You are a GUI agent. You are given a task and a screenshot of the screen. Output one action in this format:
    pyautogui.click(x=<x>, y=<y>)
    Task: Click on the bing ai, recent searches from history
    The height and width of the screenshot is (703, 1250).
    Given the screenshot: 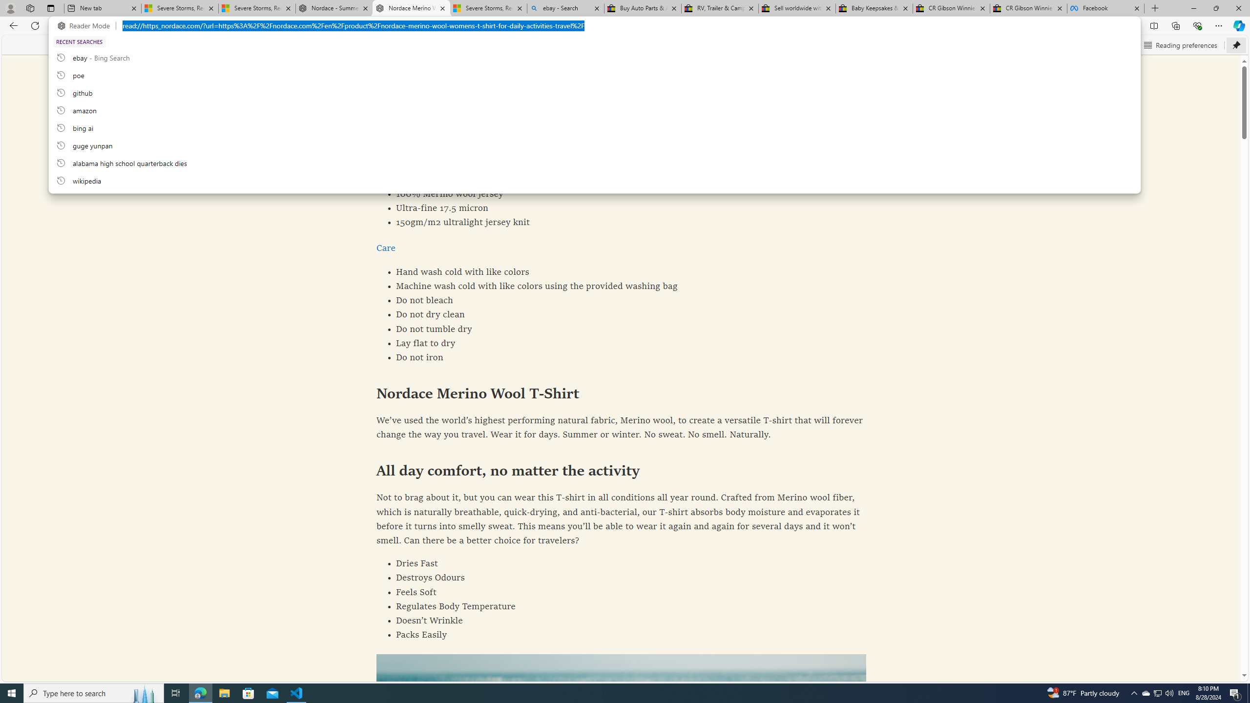 What is the action you would take?
    pyautogui.click(x=594, y=127)
    